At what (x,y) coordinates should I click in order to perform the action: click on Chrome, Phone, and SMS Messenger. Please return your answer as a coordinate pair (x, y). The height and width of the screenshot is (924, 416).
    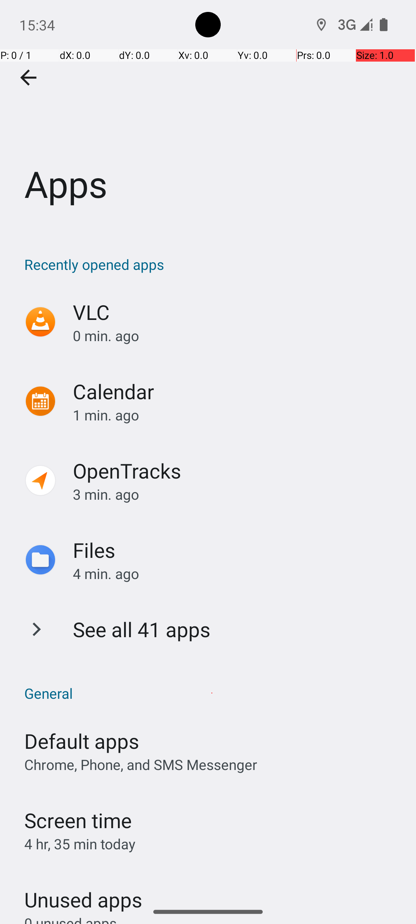
    Looking at the image, I should click on (141, 765).